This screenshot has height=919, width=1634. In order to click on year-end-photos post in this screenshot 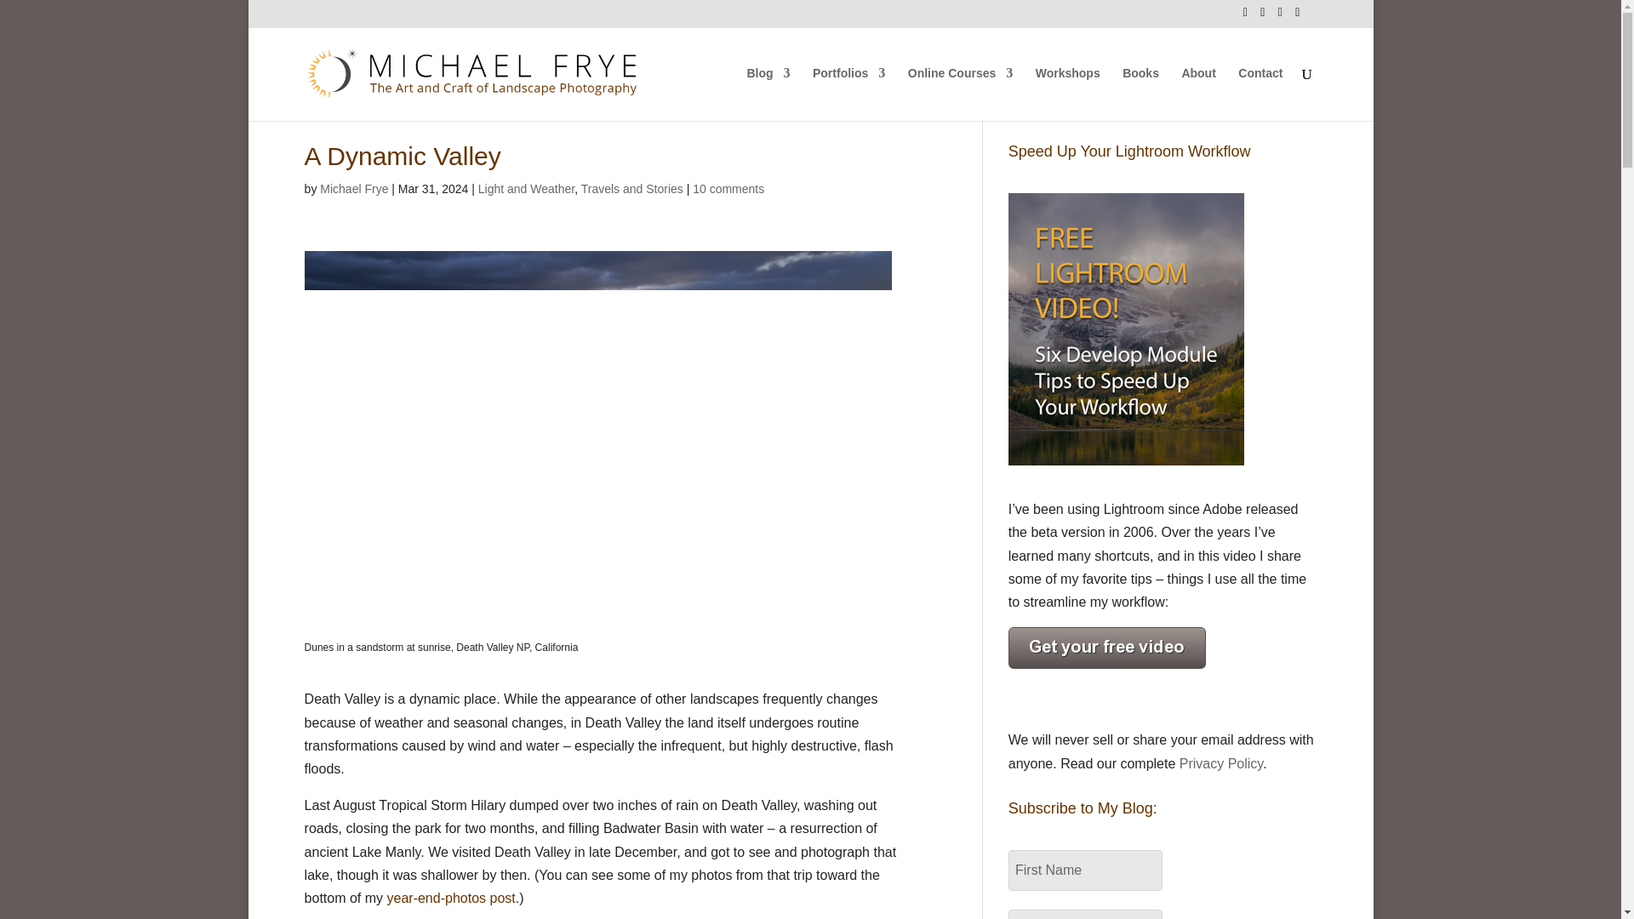, I will do `click(451, 897)`.